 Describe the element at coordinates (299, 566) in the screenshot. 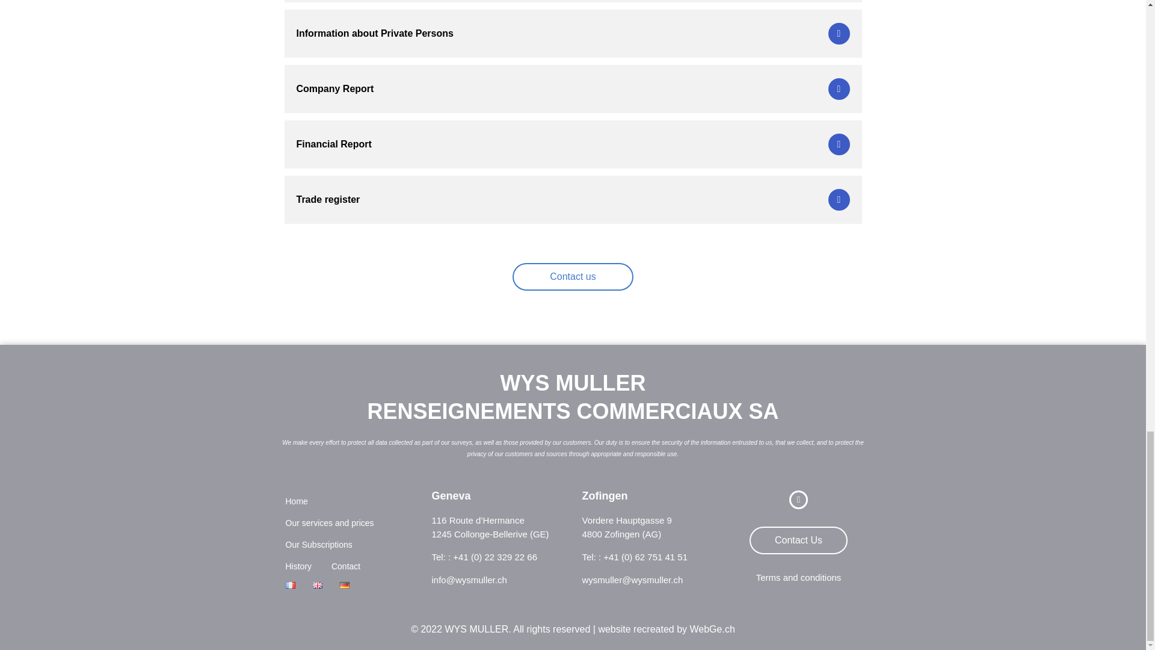

I see `History` at that location.